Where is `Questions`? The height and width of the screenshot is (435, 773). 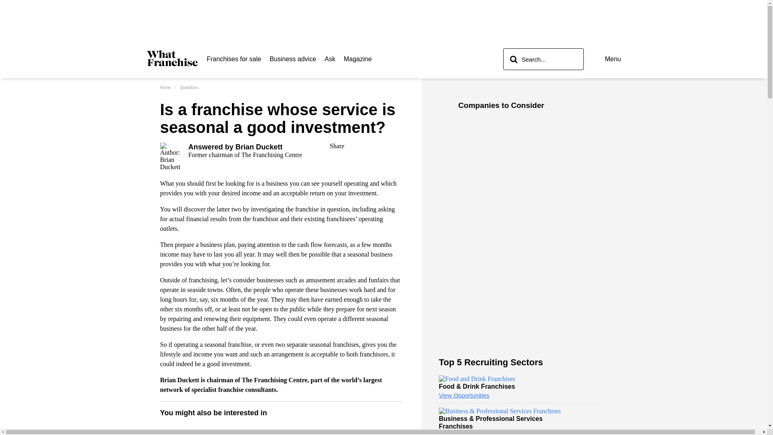
Questions is located at coordinates (189, 87).